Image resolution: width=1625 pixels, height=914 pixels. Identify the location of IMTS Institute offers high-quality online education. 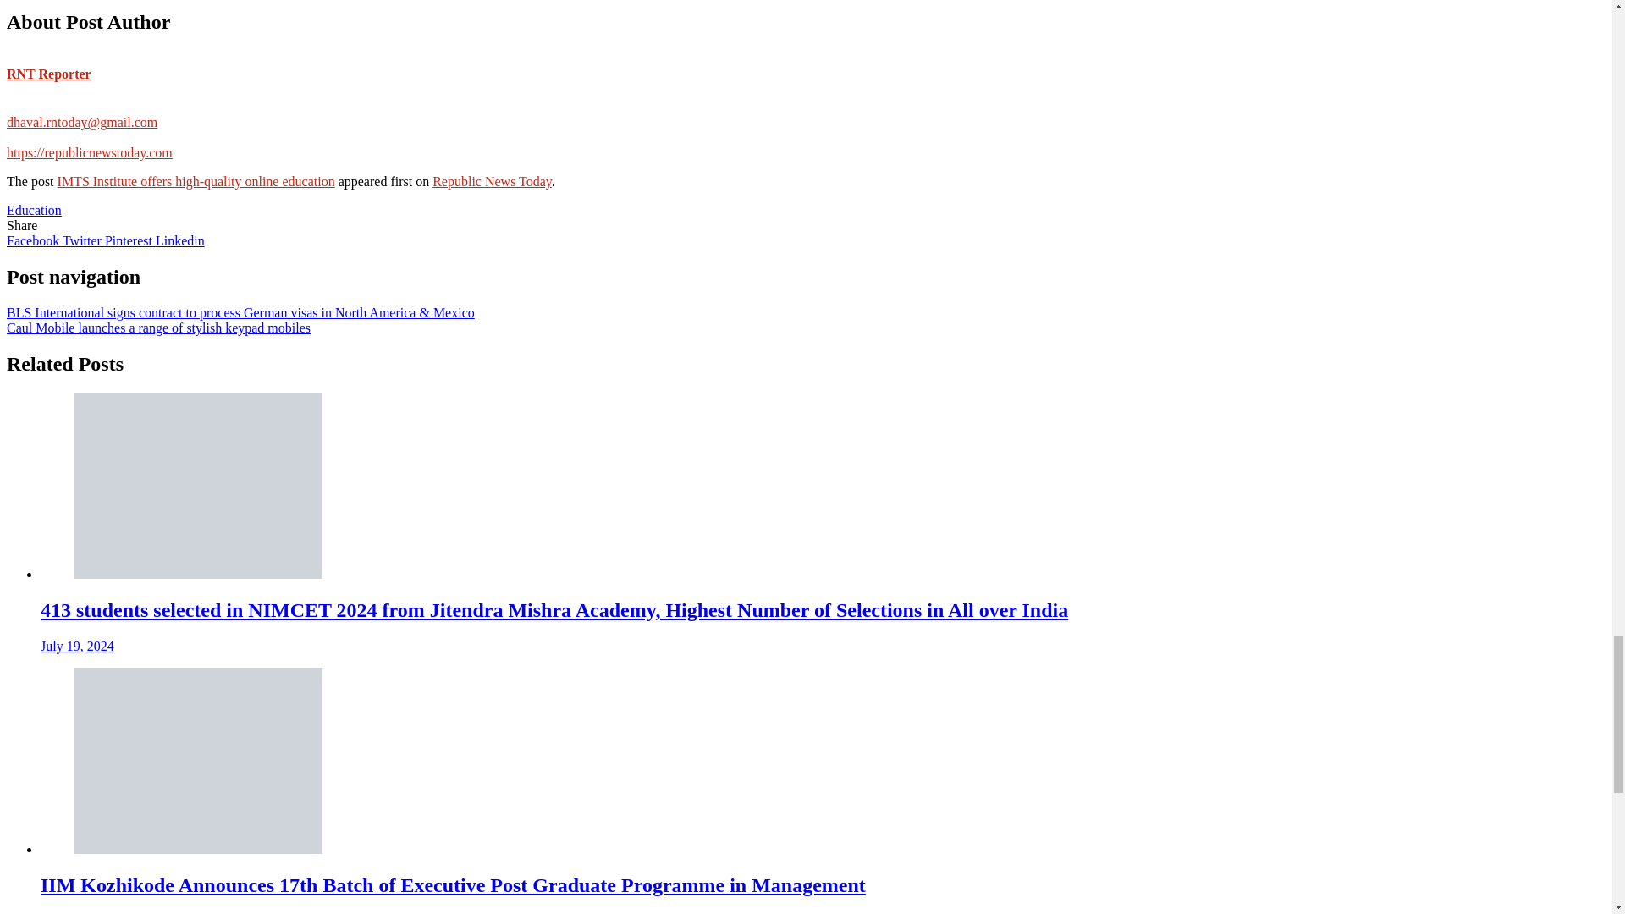
(196, 181).